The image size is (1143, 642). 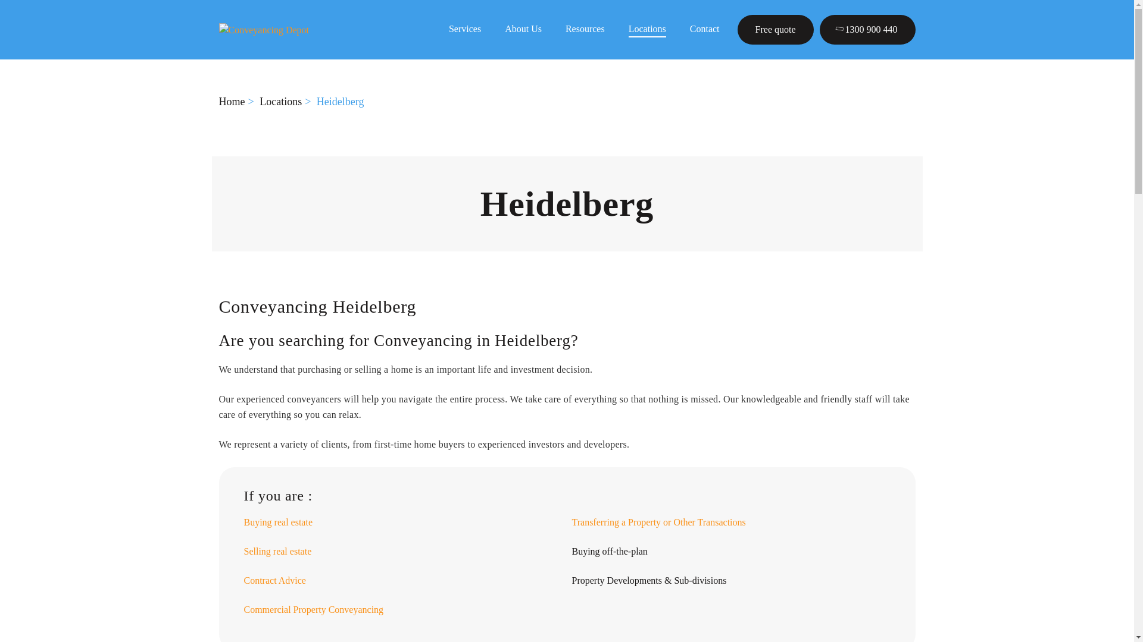 What do you see at coordinates (523, 29) in the screenshot?
I see `About Us` at bounding box center [523, 29].